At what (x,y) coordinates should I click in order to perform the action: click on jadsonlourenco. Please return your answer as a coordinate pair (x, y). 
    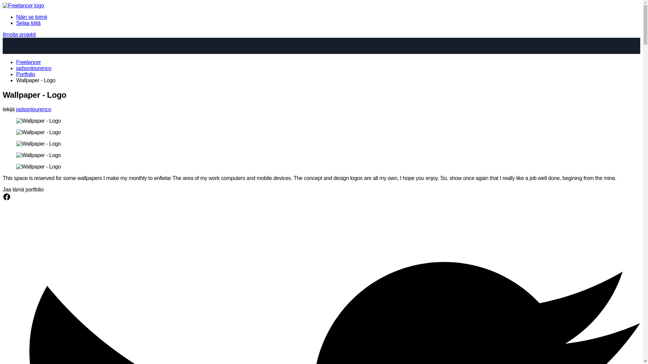
    Looking at the image, I should click on (34, 68).